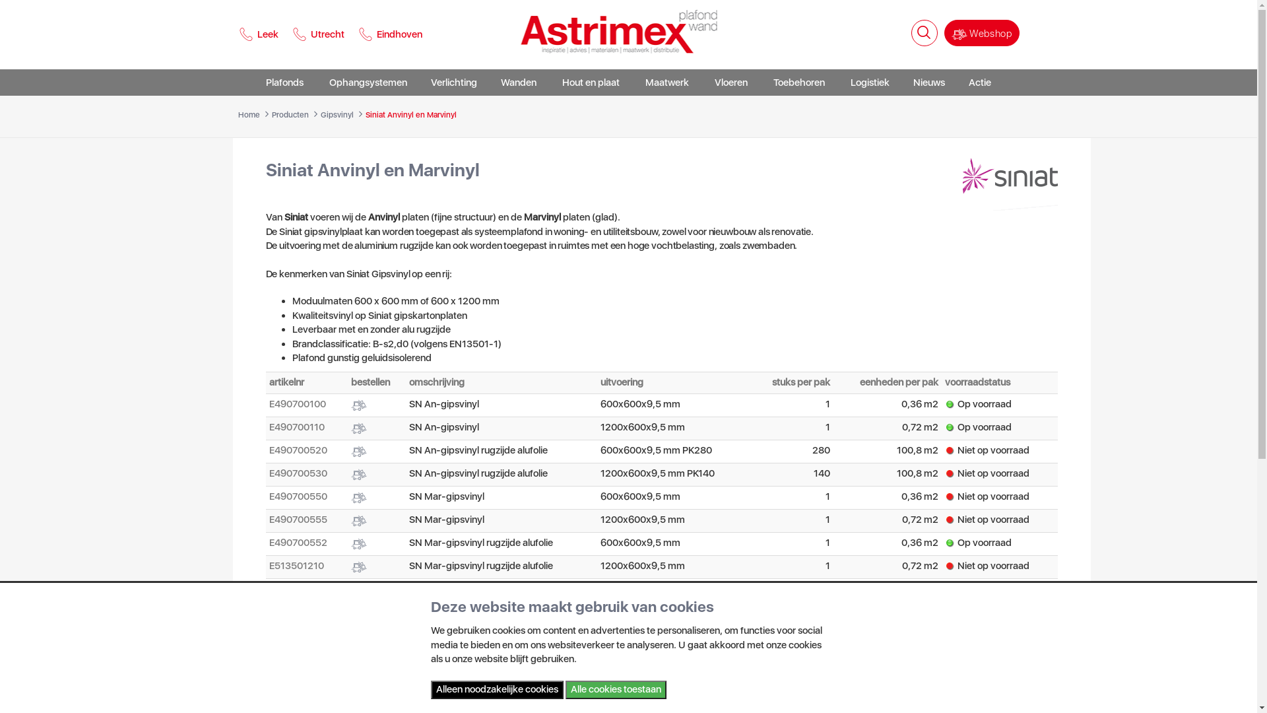 The width and height of the screenshot is (1267, 713). What do you see at coordinates (899, 382) in the screenshot?
I see `eenheden per pak` at bounding box center [899, 382].